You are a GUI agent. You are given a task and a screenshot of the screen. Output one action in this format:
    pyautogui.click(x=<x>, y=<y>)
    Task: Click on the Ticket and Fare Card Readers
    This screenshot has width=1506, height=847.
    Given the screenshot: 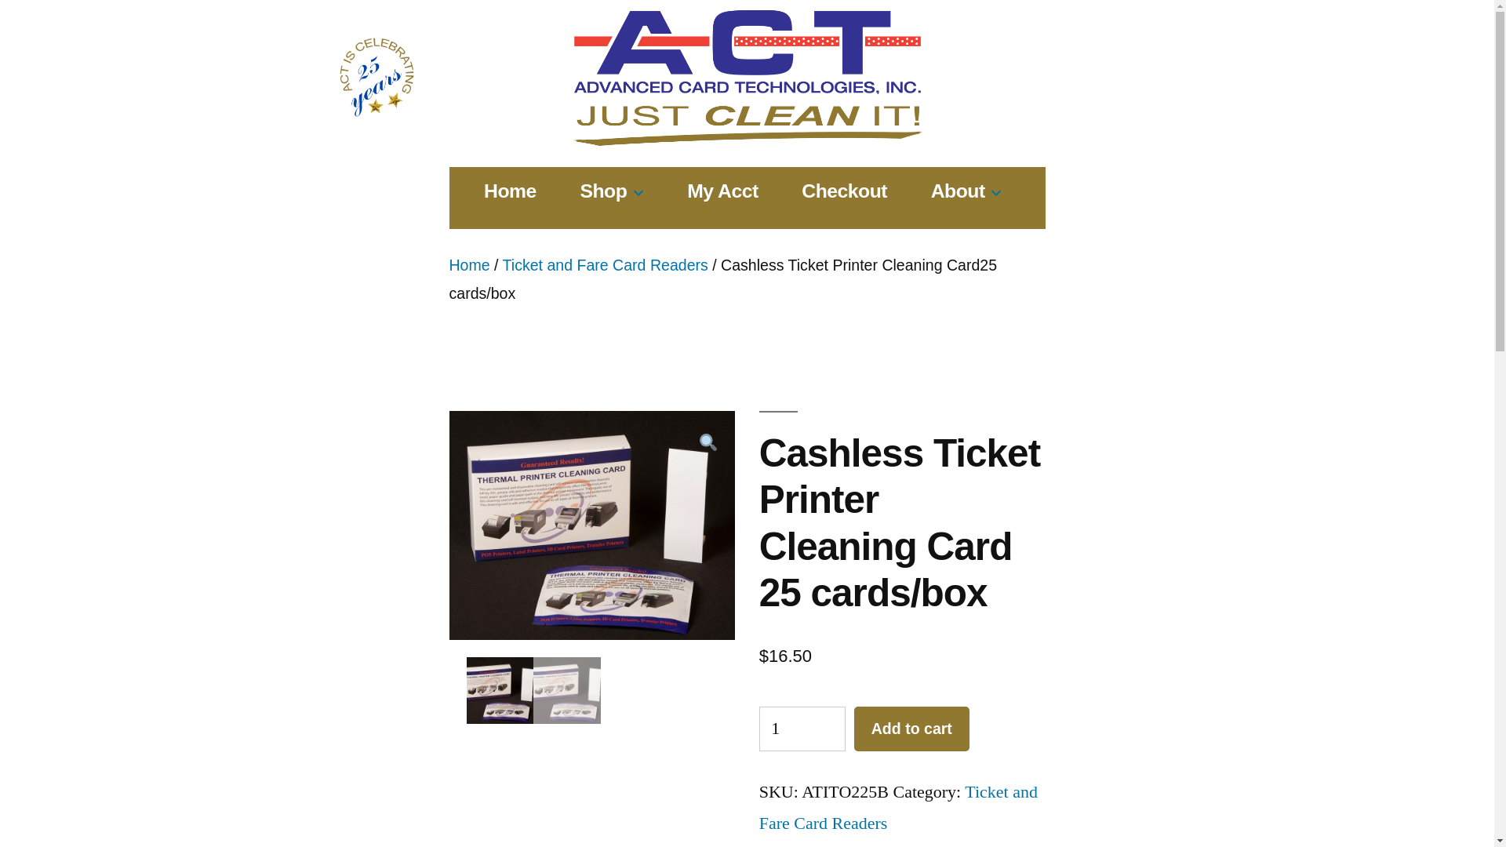 What is the action you would take?
    pyautogui.click(x=606, y=265)
    